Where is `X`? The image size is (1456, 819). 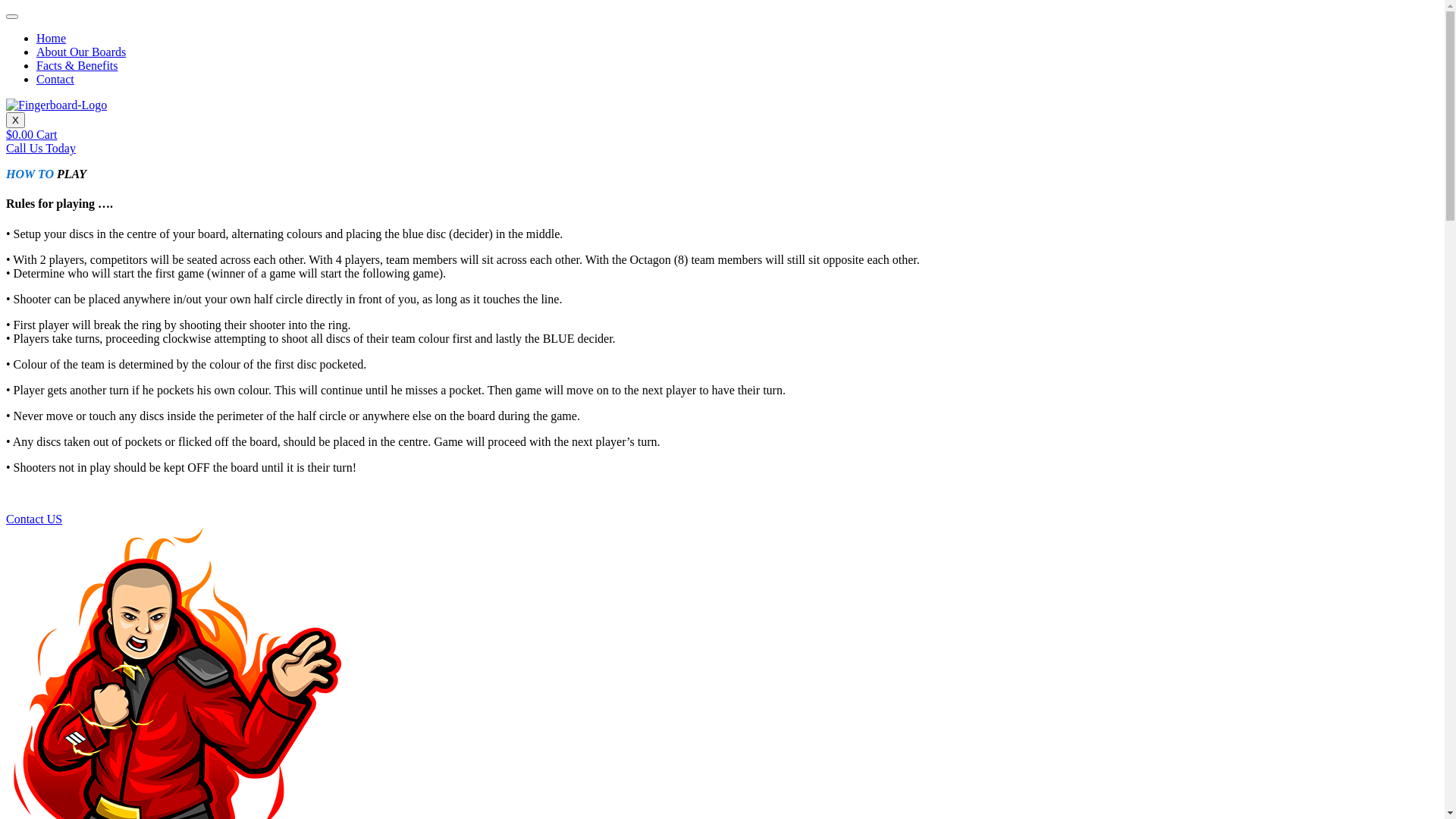
X is located at coordinates (15, 120).